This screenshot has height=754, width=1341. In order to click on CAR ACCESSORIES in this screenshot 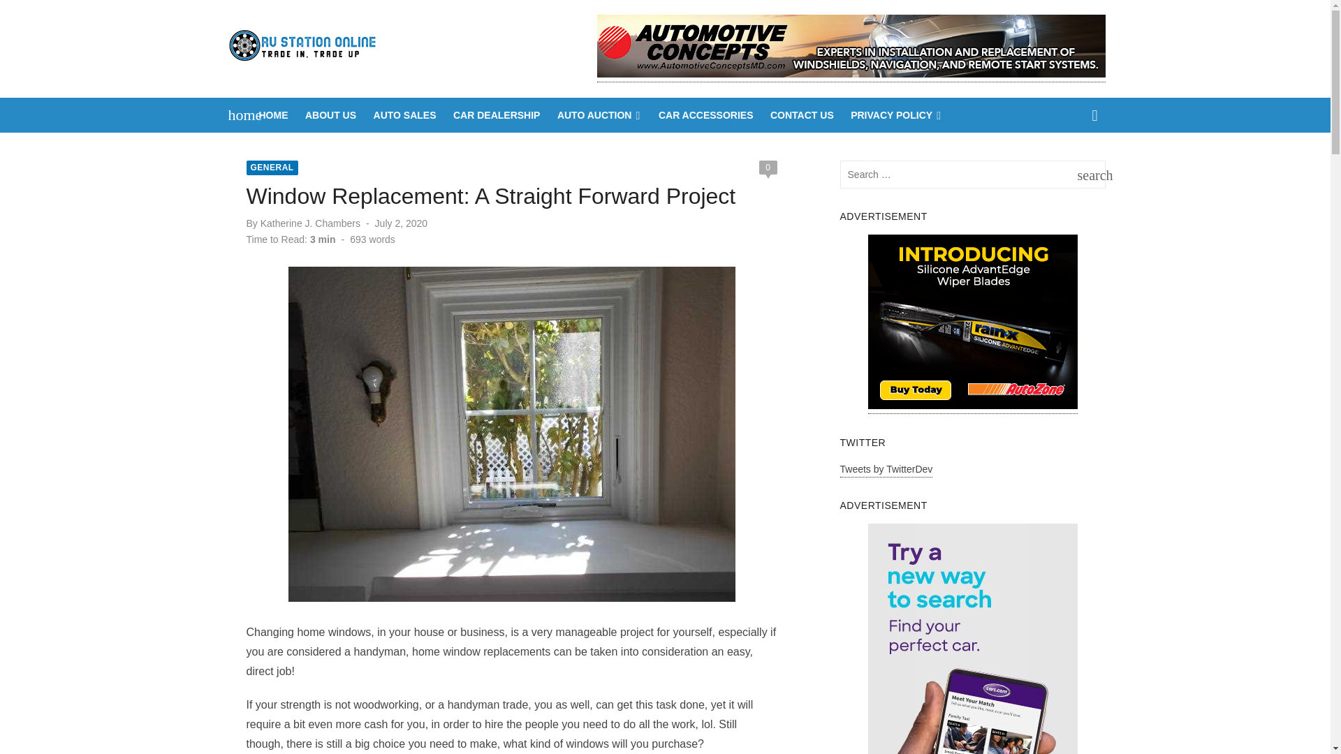, I will do `click(705, 115)`.